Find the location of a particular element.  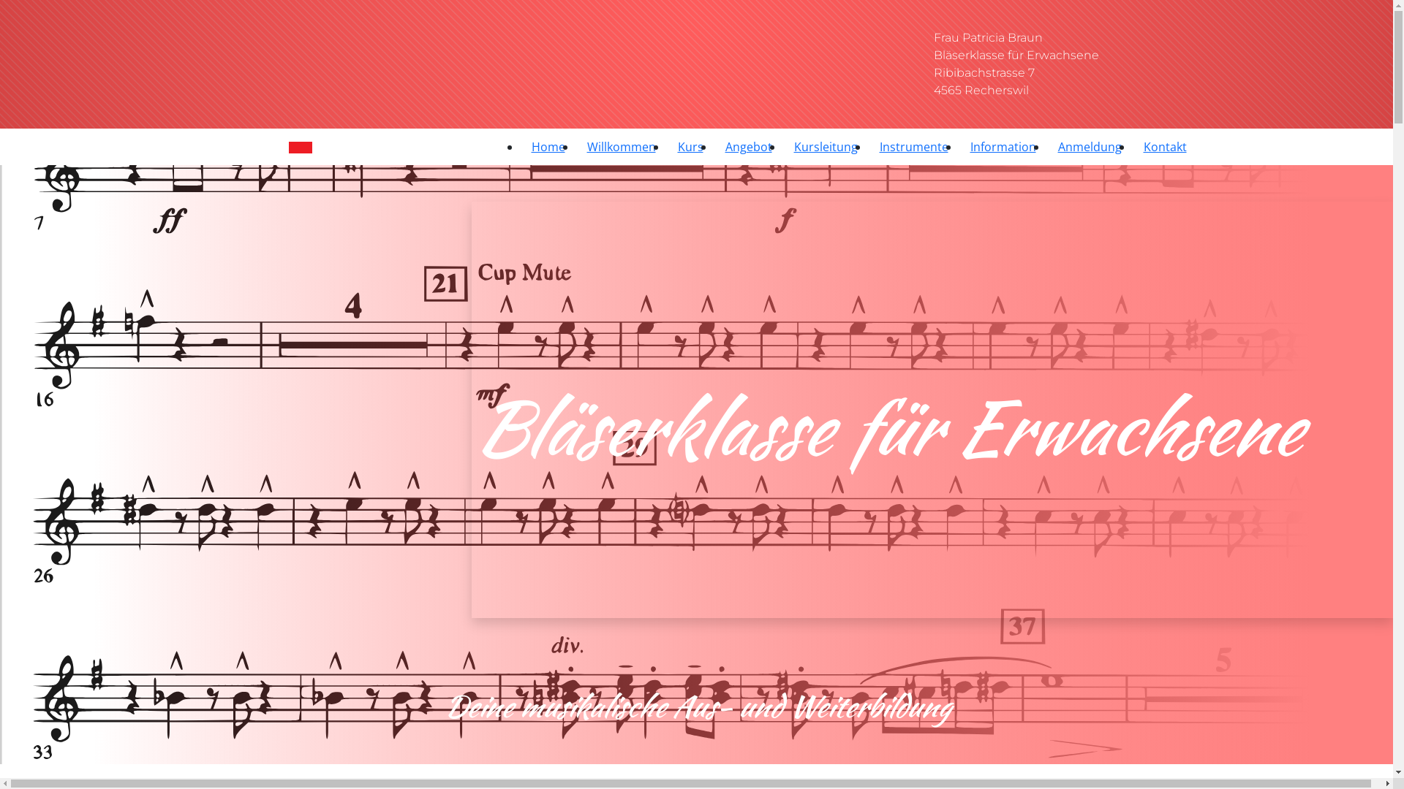

Kursleitung is located at coordinates (825, 147).